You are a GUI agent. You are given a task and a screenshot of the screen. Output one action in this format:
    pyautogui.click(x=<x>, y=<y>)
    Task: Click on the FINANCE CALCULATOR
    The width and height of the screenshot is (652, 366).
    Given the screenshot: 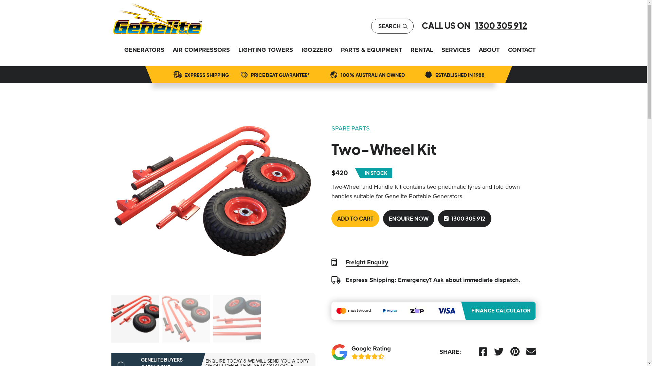 What is the action you would take?
    pyautogui.click(x=433, y=311)
    